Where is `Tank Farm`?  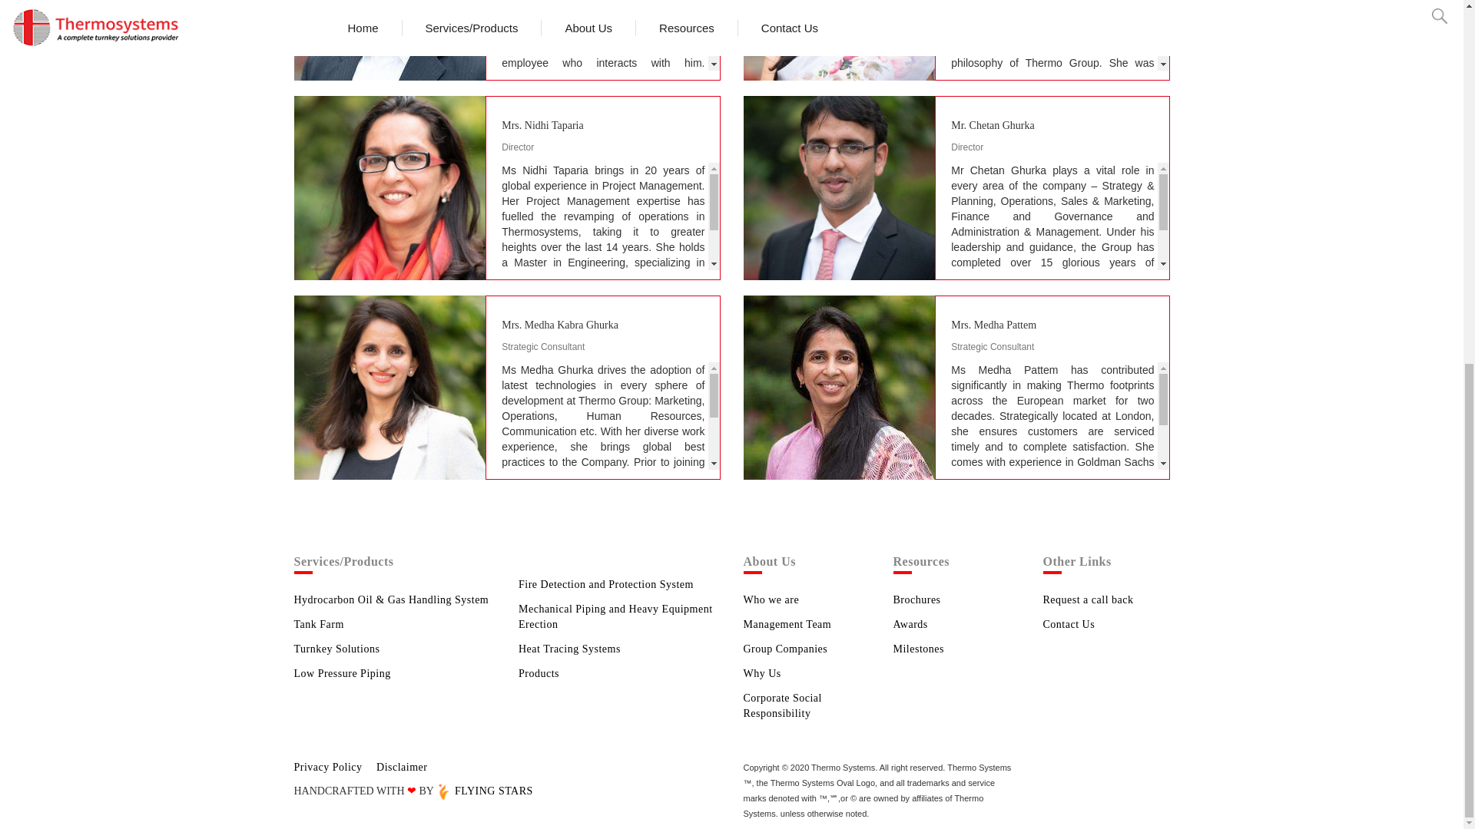 Tank Farm is located at coordinates (318, 623).